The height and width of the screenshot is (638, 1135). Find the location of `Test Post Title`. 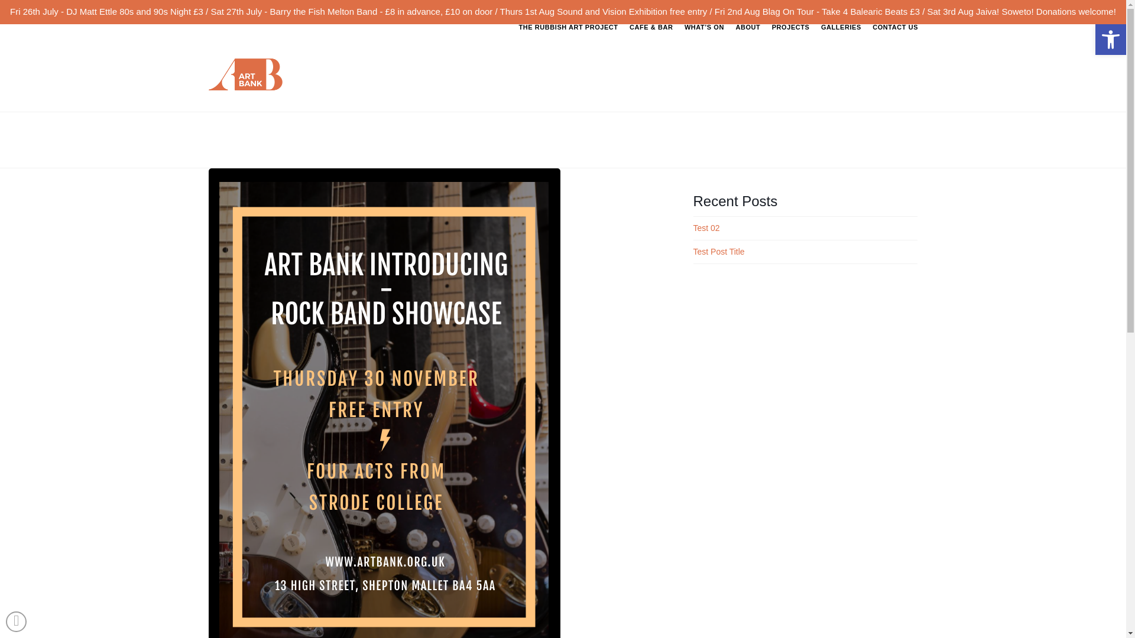

Test Post Title is located at coordinates (718, 252).